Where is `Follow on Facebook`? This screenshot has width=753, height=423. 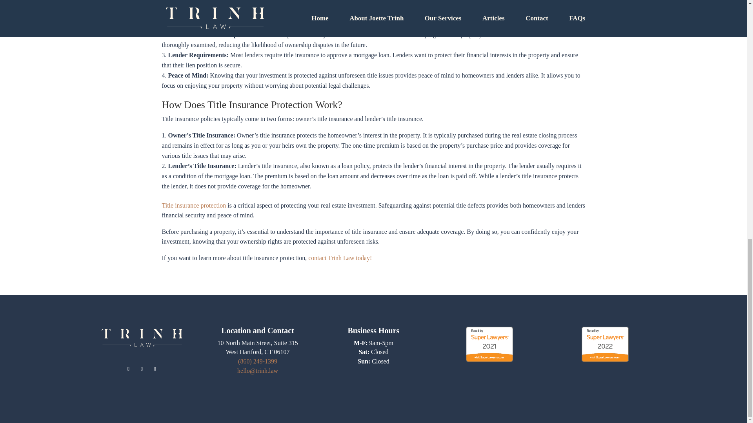
Follow on Facebook is located at coordinates (129, 369).